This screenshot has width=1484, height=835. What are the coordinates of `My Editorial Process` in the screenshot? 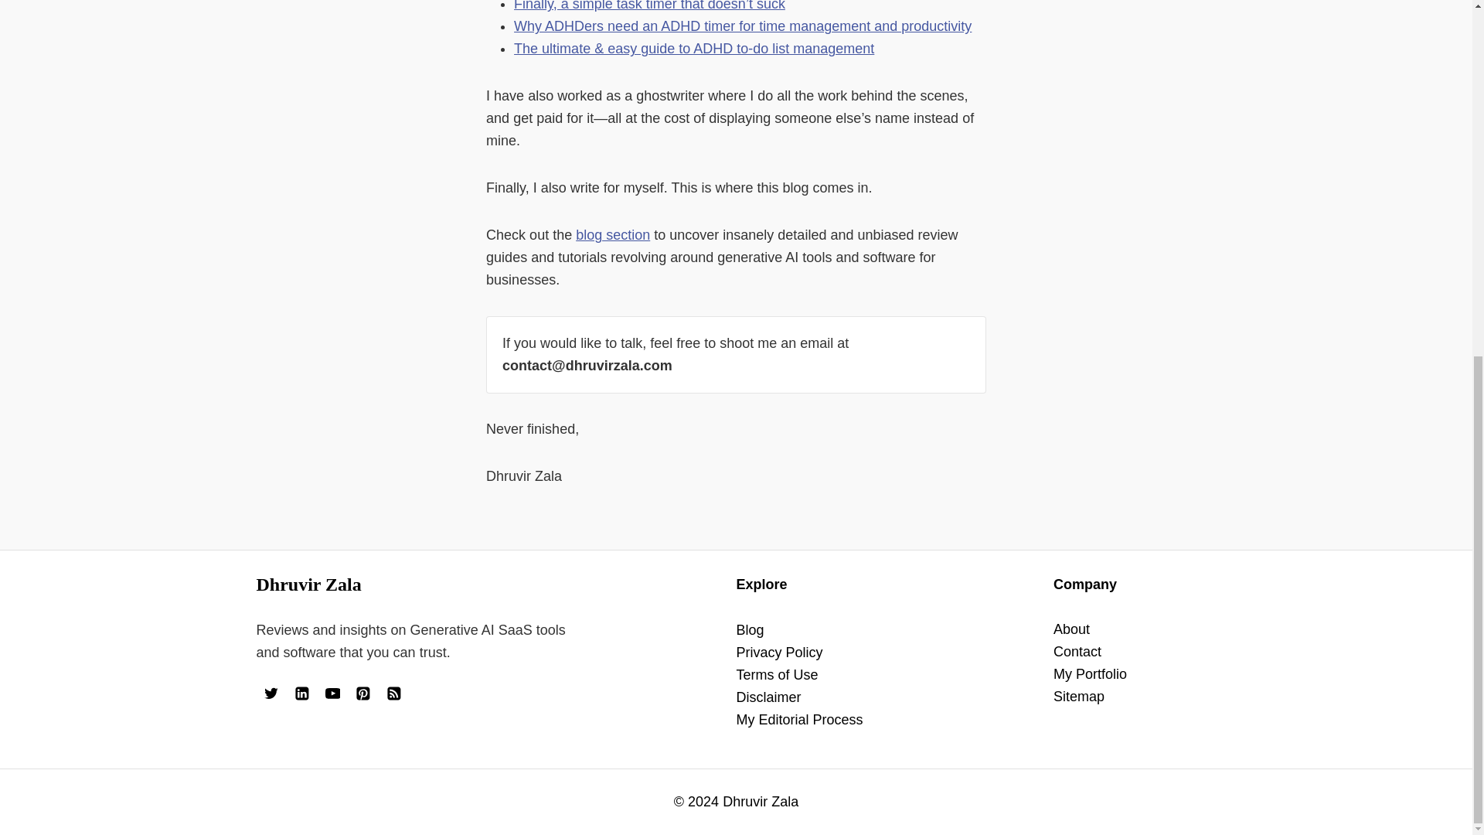 It's located at (799, 719).